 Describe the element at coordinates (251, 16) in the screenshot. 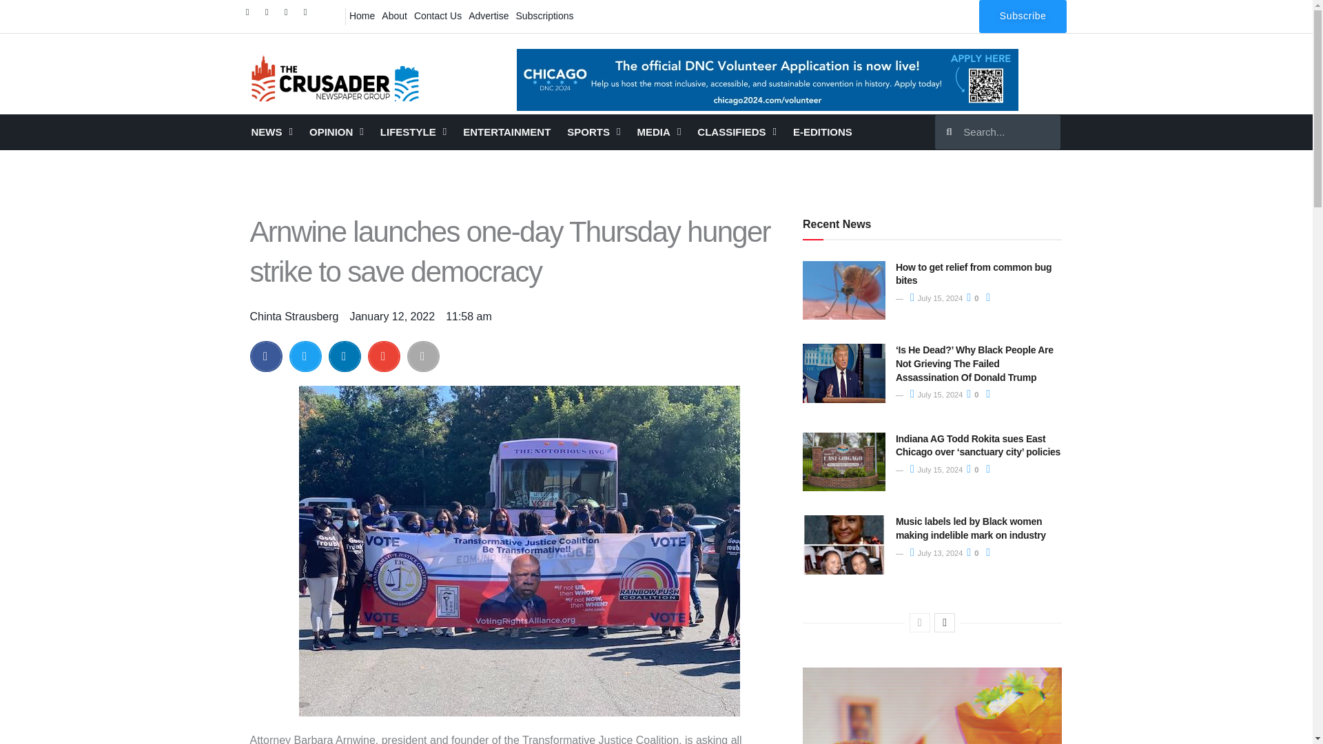

I see `Facebook-f` at that location.